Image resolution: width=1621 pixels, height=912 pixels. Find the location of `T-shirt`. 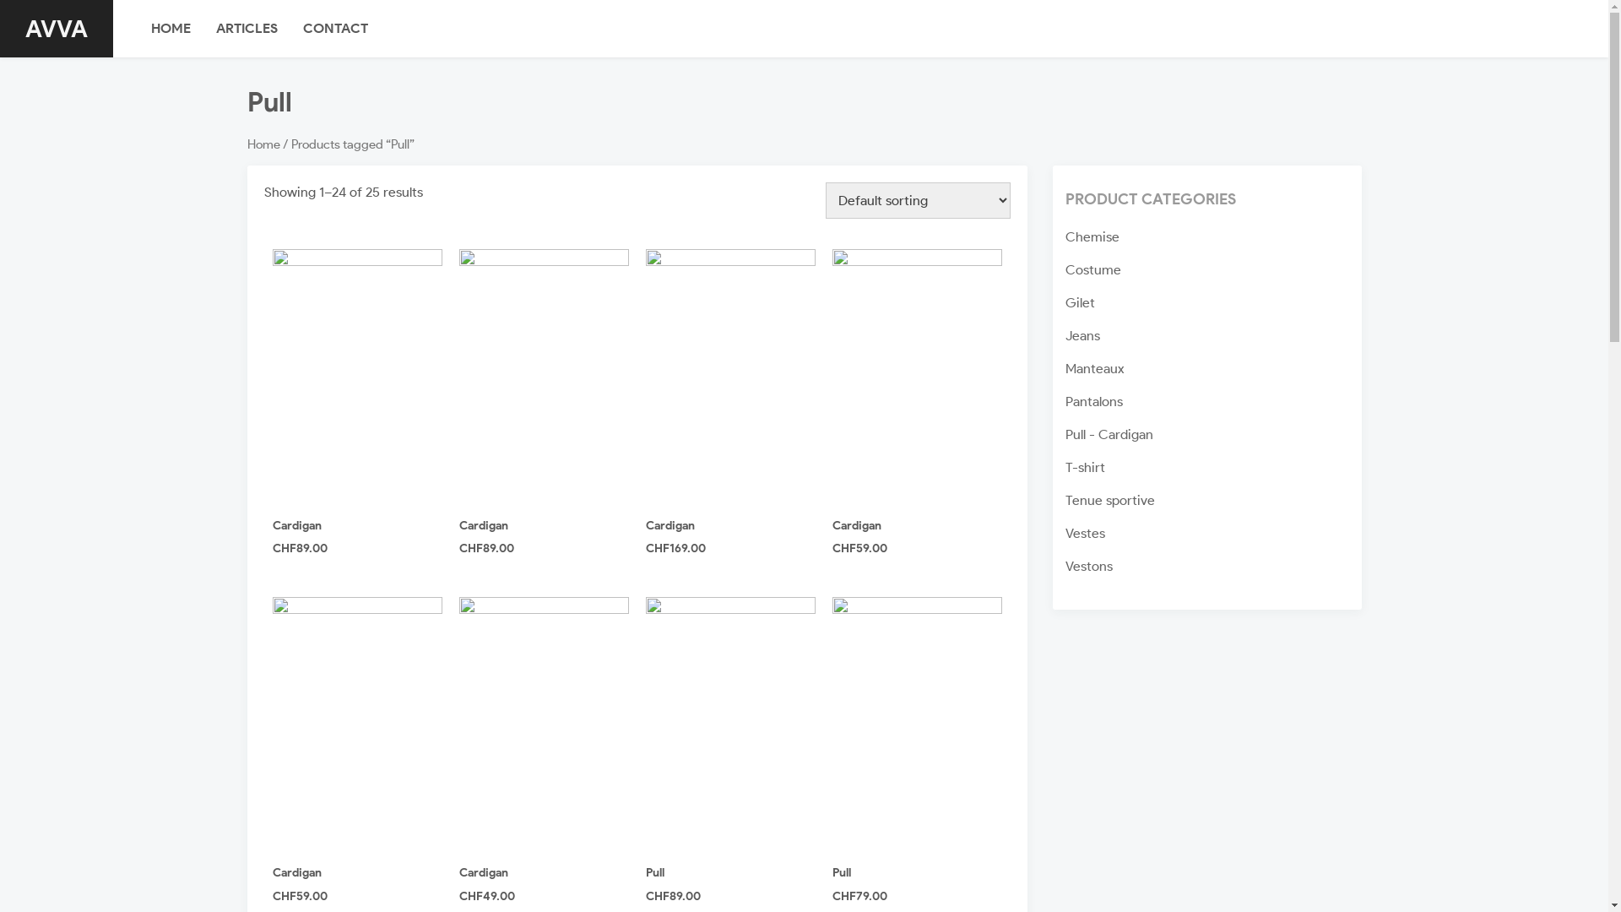

T-shirt is located at coordinates (1086, 468).